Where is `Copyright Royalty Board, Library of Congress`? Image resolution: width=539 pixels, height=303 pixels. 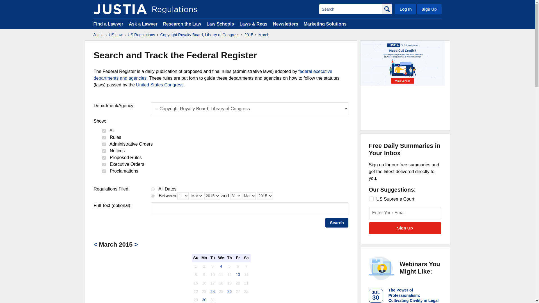 Copyright Royalty Board, Library of Congress is located at coordinates (200, 35).